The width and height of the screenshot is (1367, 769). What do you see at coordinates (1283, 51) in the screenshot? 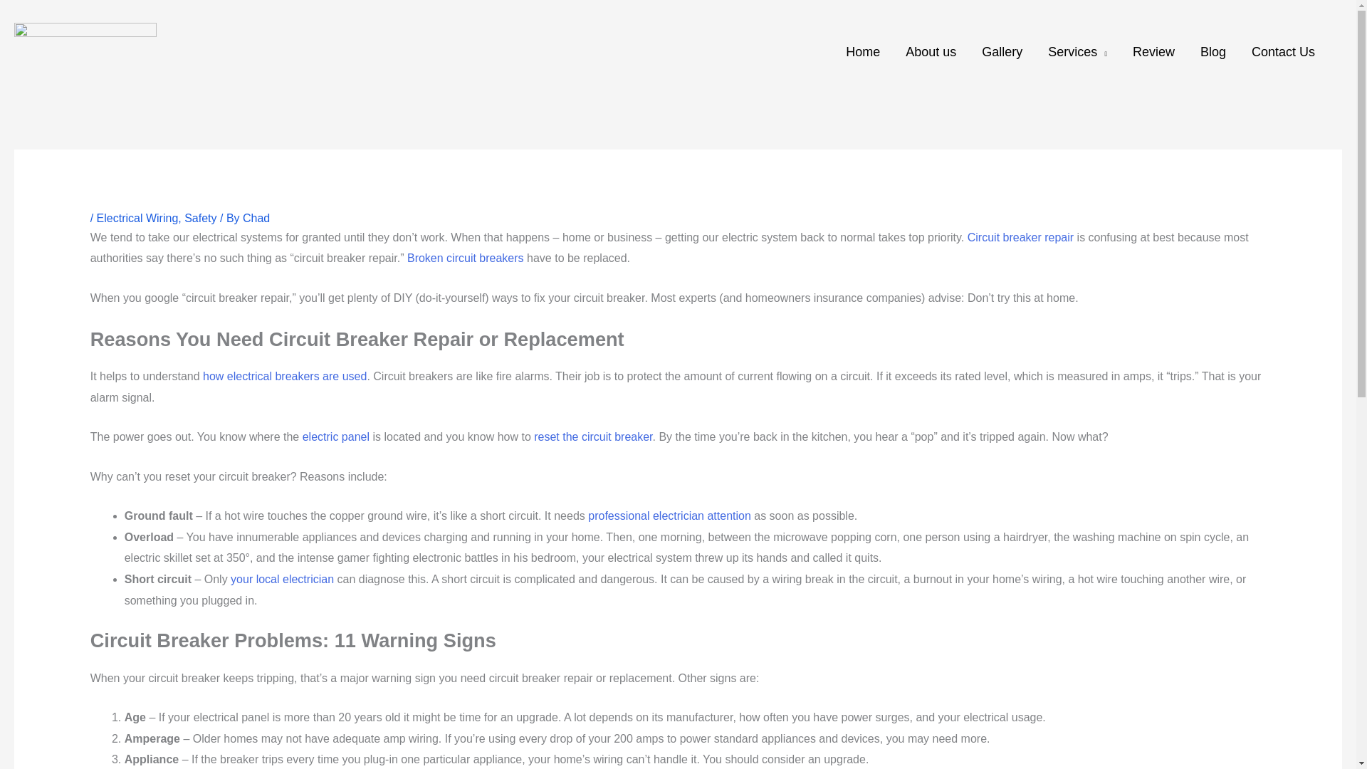
I see `Contact Us` at bounding box center [1283, 51].